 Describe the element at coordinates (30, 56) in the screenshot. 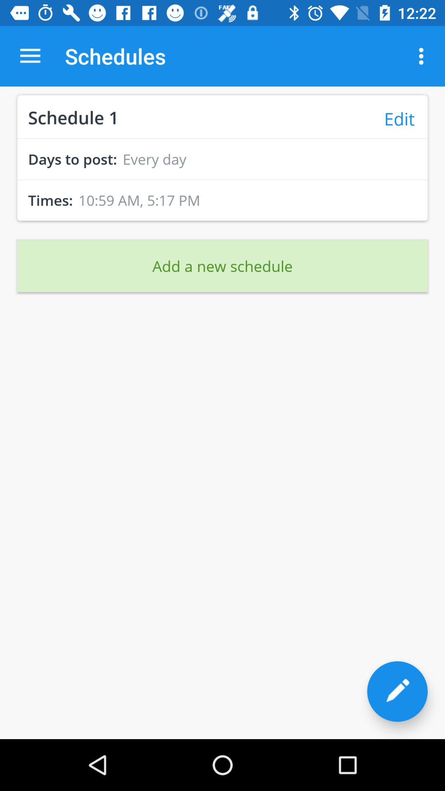

I see `tap app next to the schedules app` at that location.